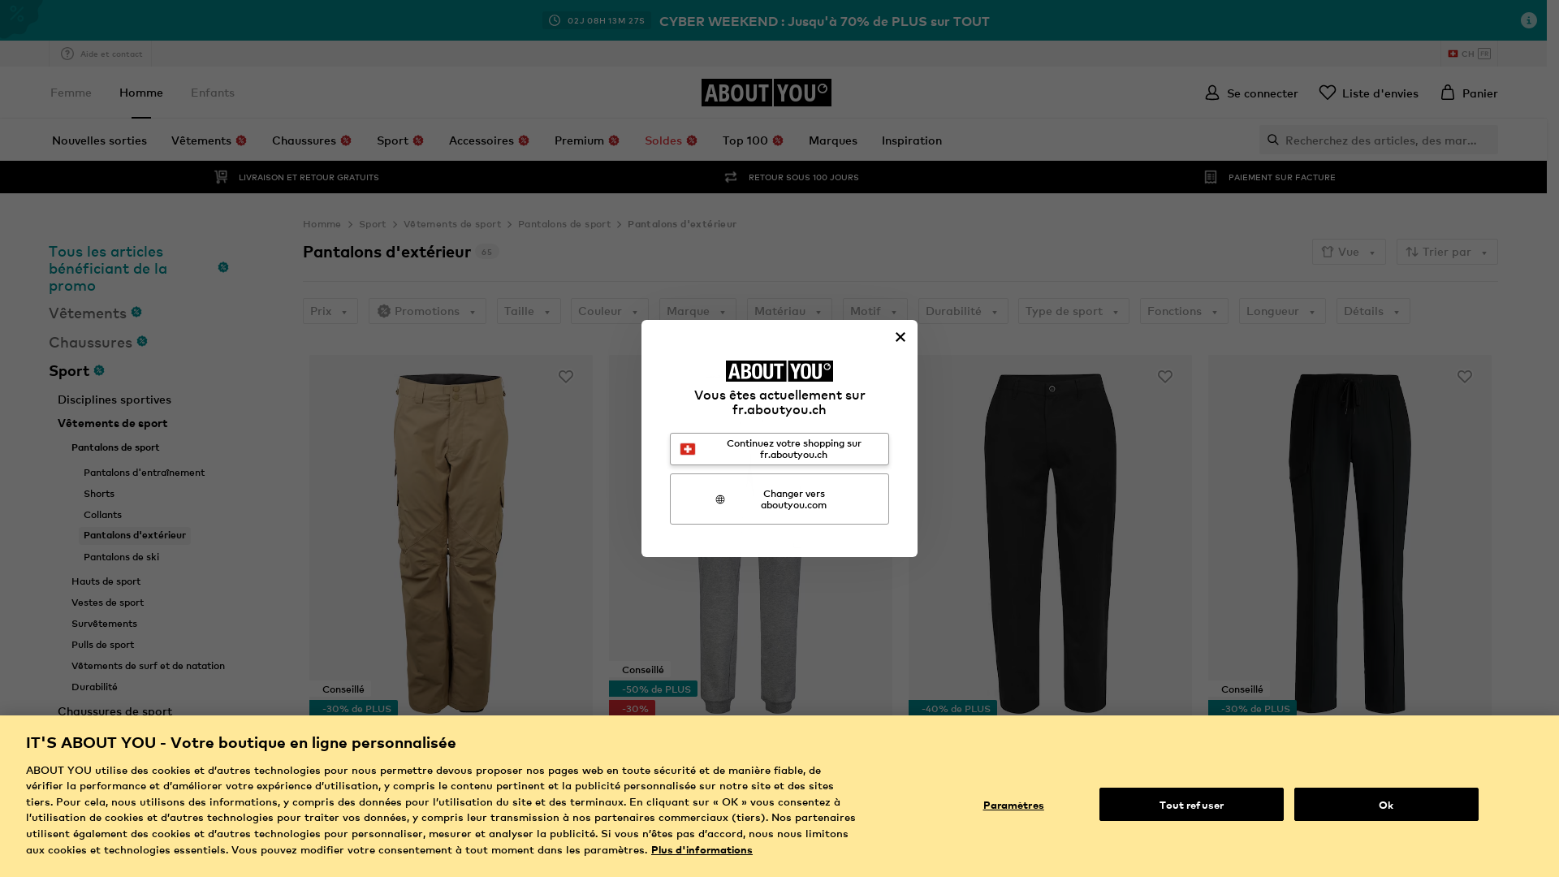  I want to click on Accessoires de sport, so click(115, 757).